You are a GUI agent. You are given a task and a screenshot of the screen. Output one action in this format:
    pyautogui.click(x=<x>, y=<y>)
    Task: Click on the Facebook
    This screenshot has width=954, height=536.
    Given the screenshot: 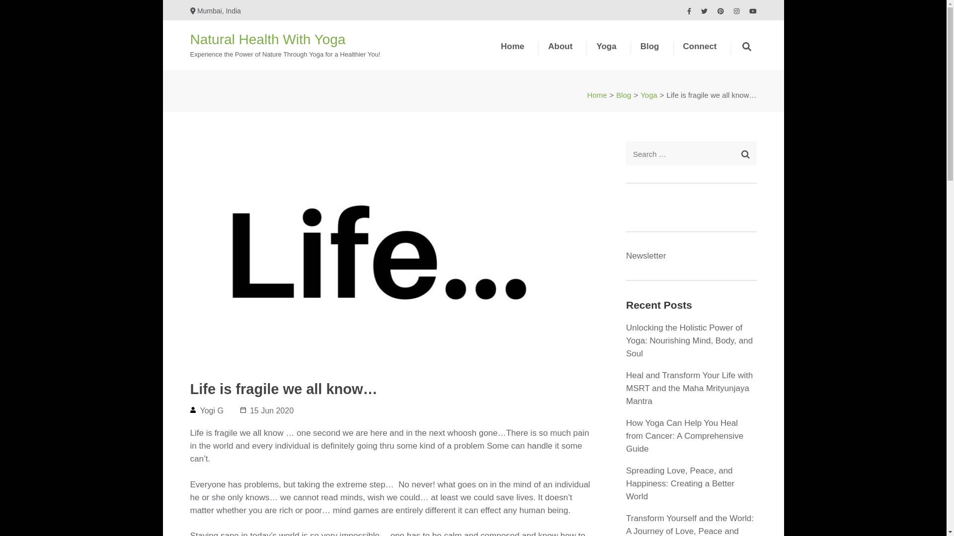 What is the action you would take?
    pyautogui.click(x=689, y=11)
    